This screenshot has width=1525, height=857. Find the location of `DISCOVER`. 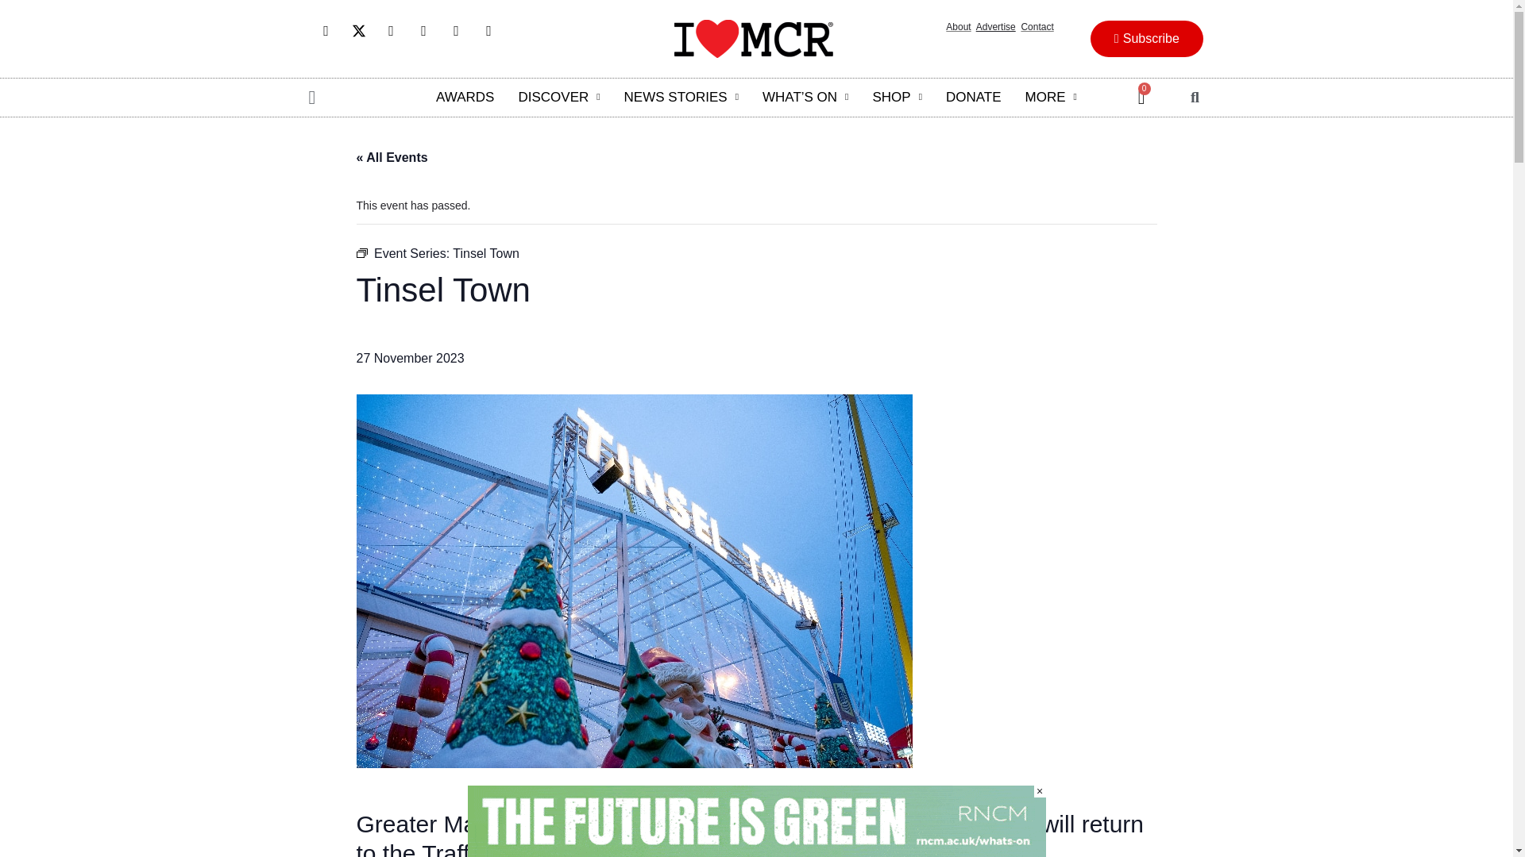

DISCOVER is located at coordinates (558, 97).